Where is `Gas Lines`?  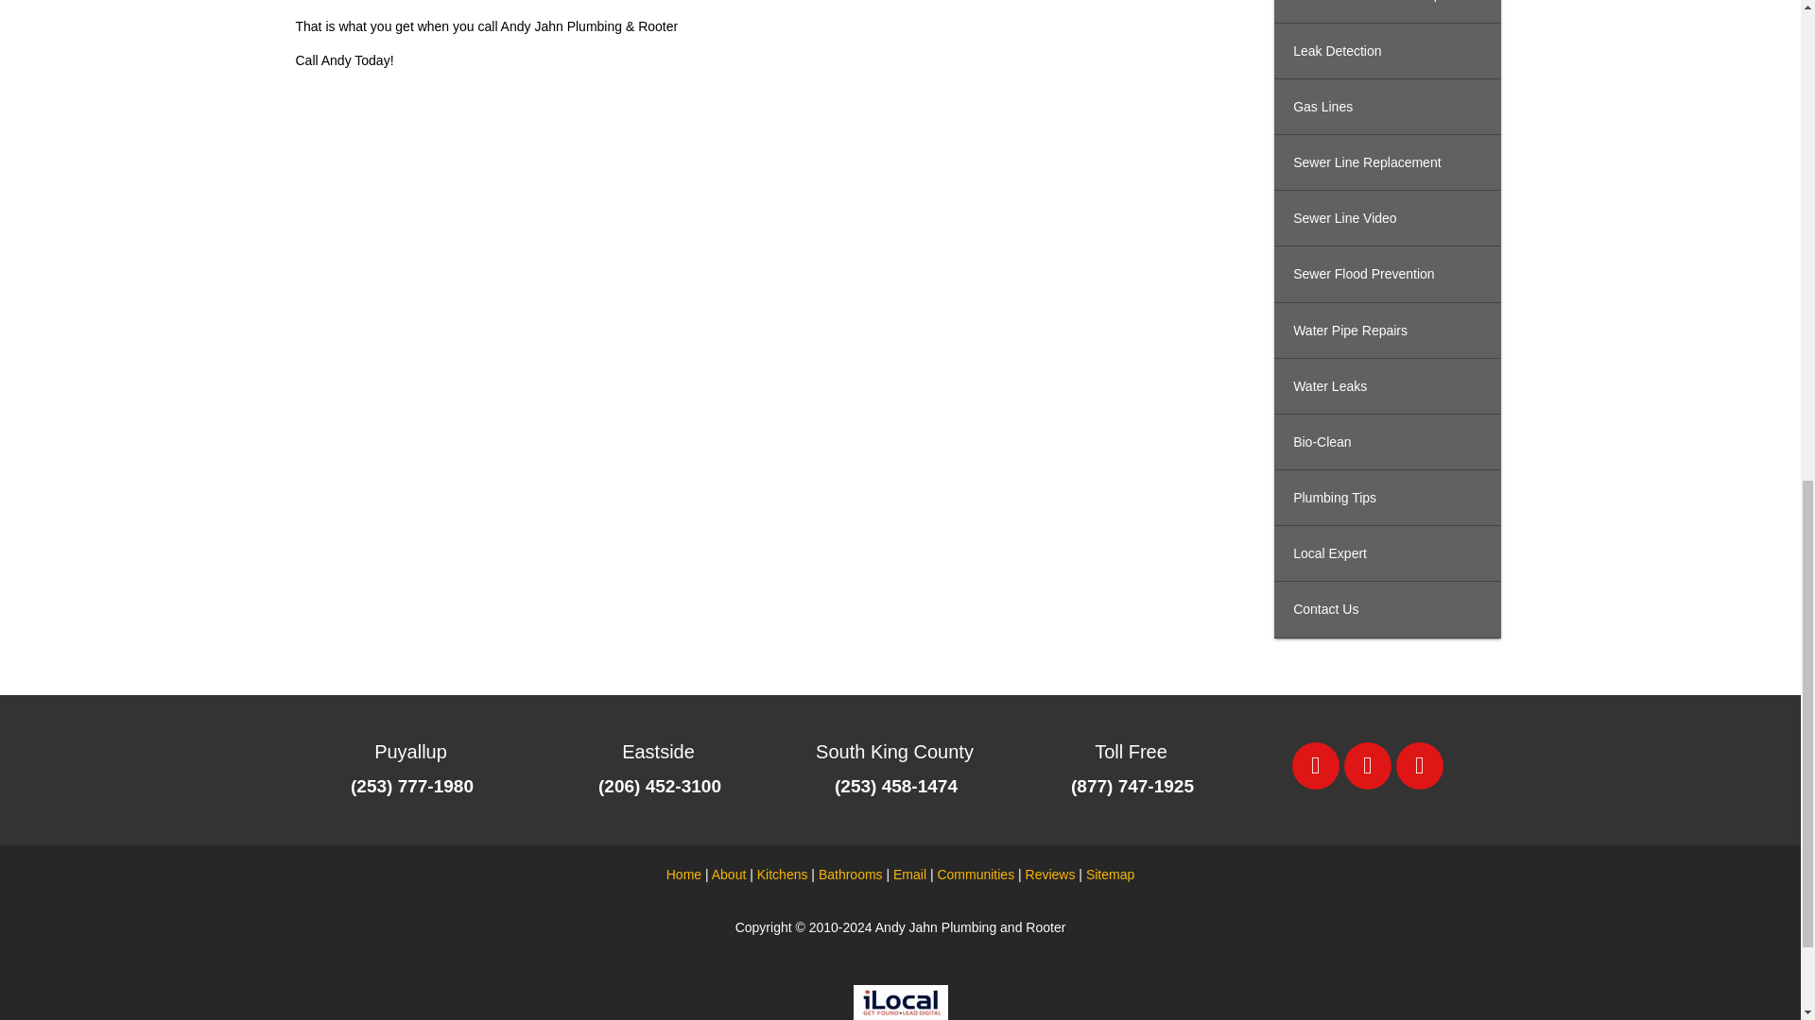 Gas Lines is located at coordinates (1387, 107).